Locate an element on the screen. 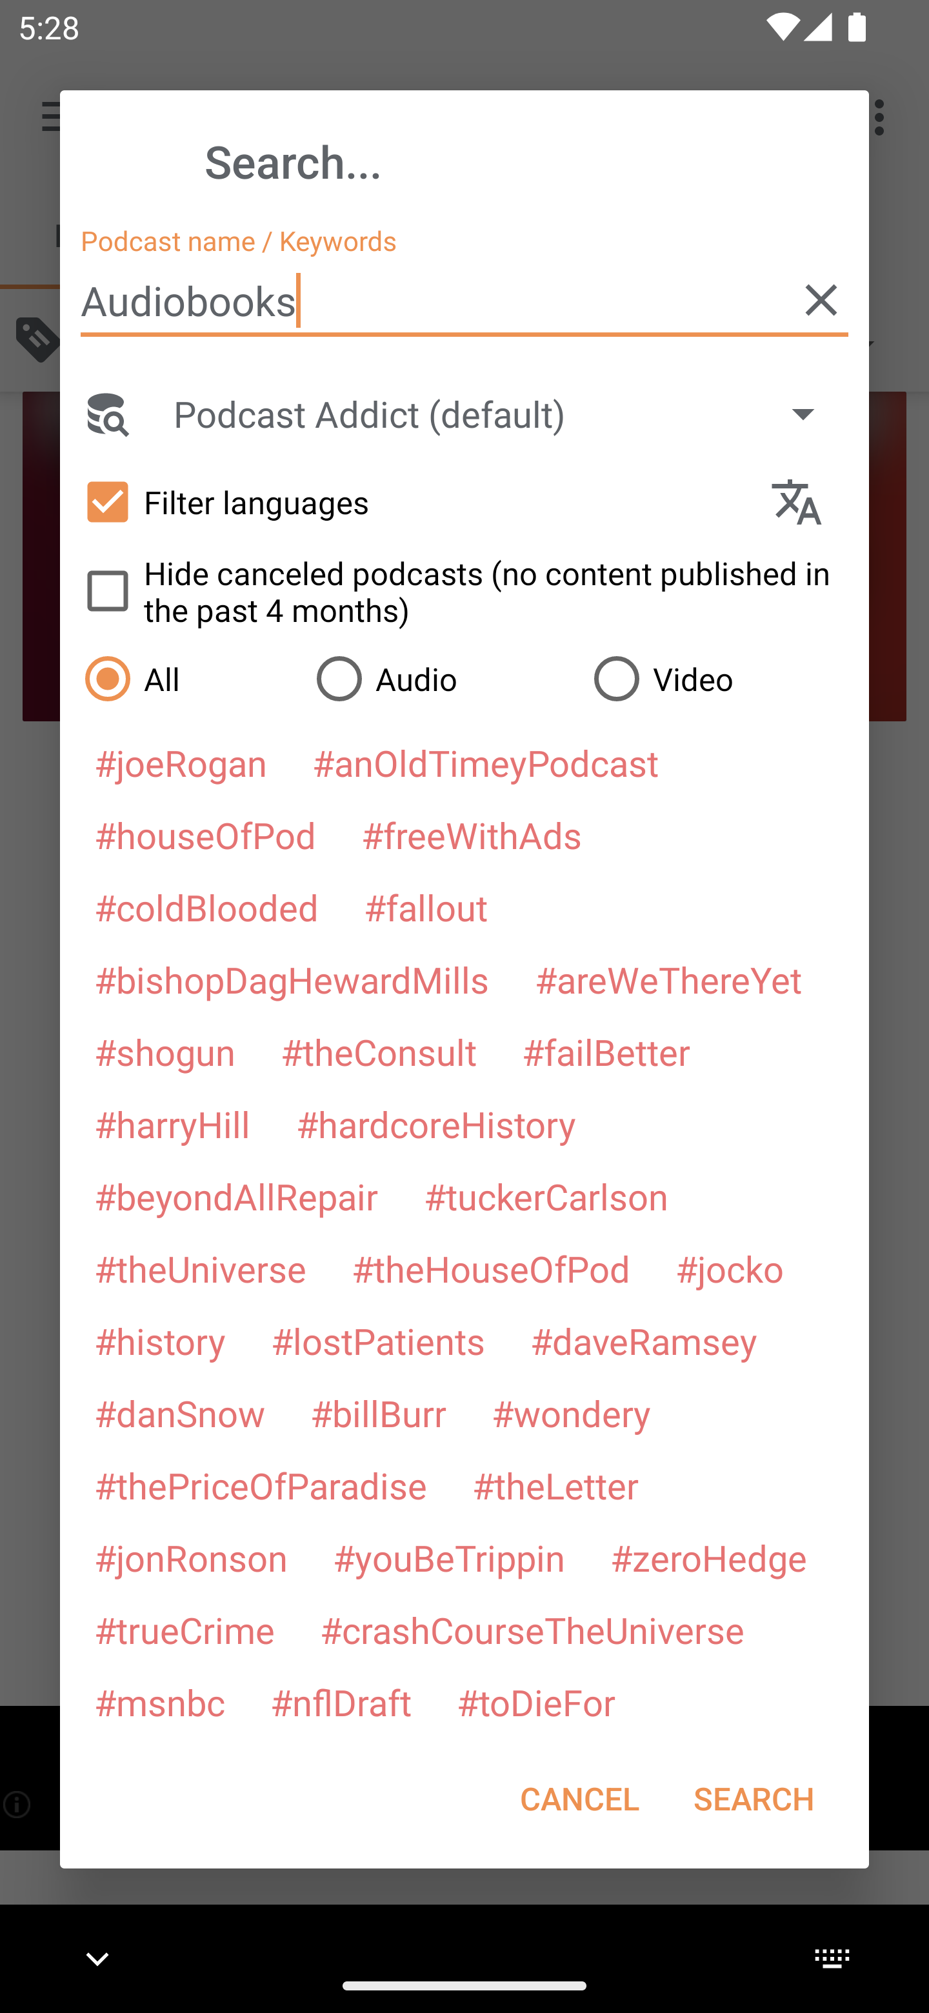 This screenshot has width=929, height=2013. #joeRogan is located at coordinates (181, 763).